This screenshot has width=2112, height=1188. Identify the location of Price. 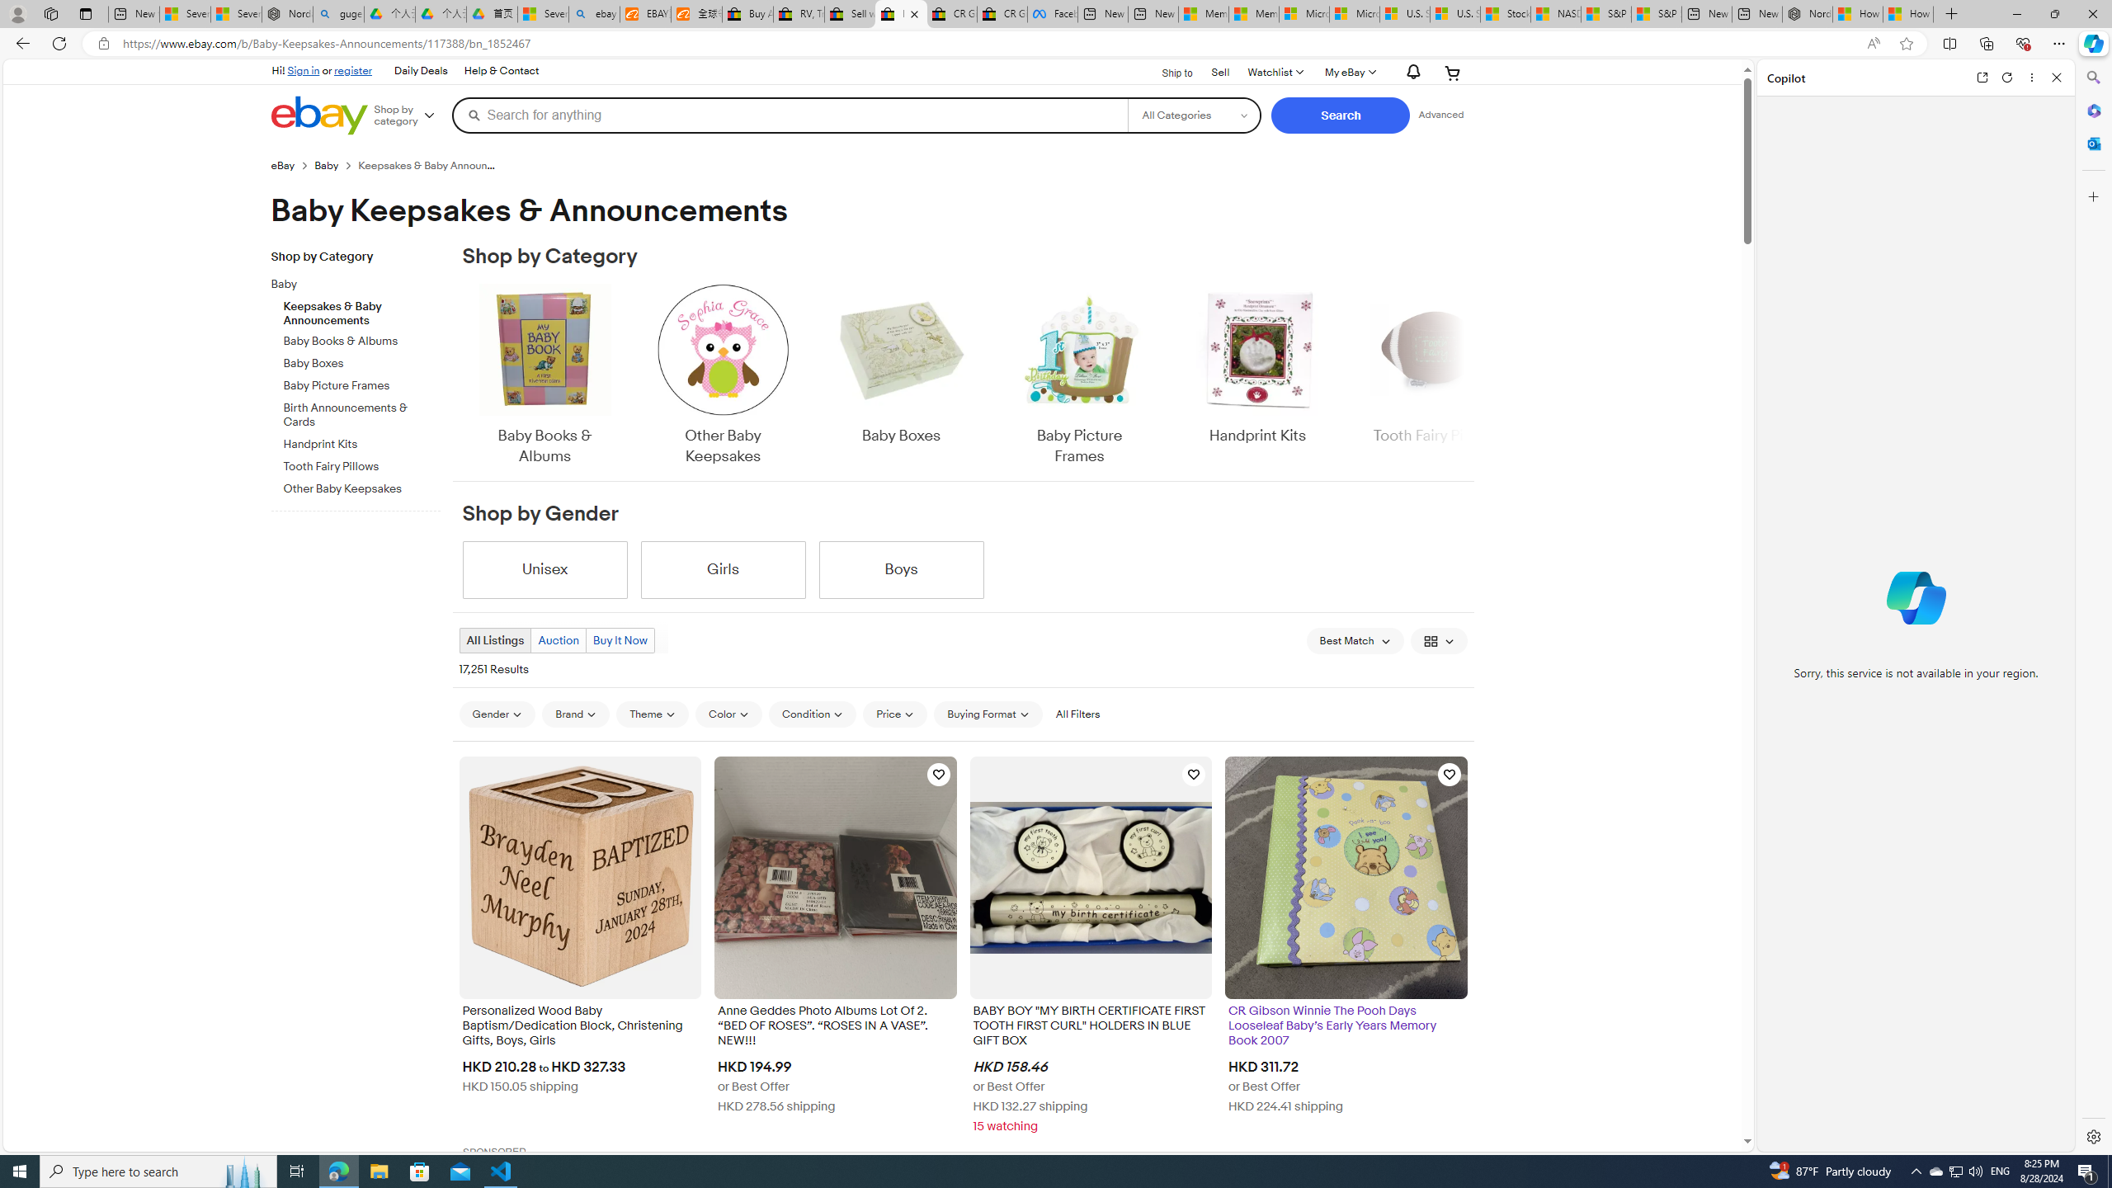
(895, 714).